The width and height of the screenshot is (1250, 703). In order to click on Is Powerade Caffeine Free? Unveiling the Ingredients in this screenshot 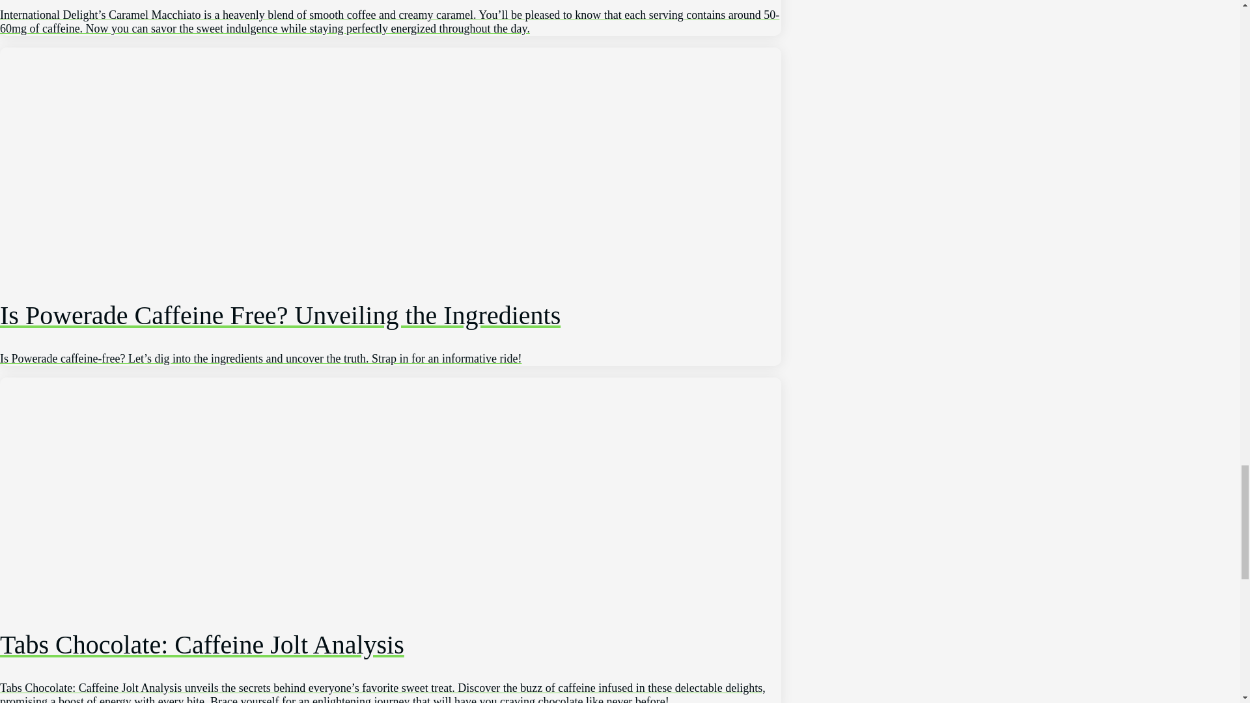, I will do `click(391, 315)`.